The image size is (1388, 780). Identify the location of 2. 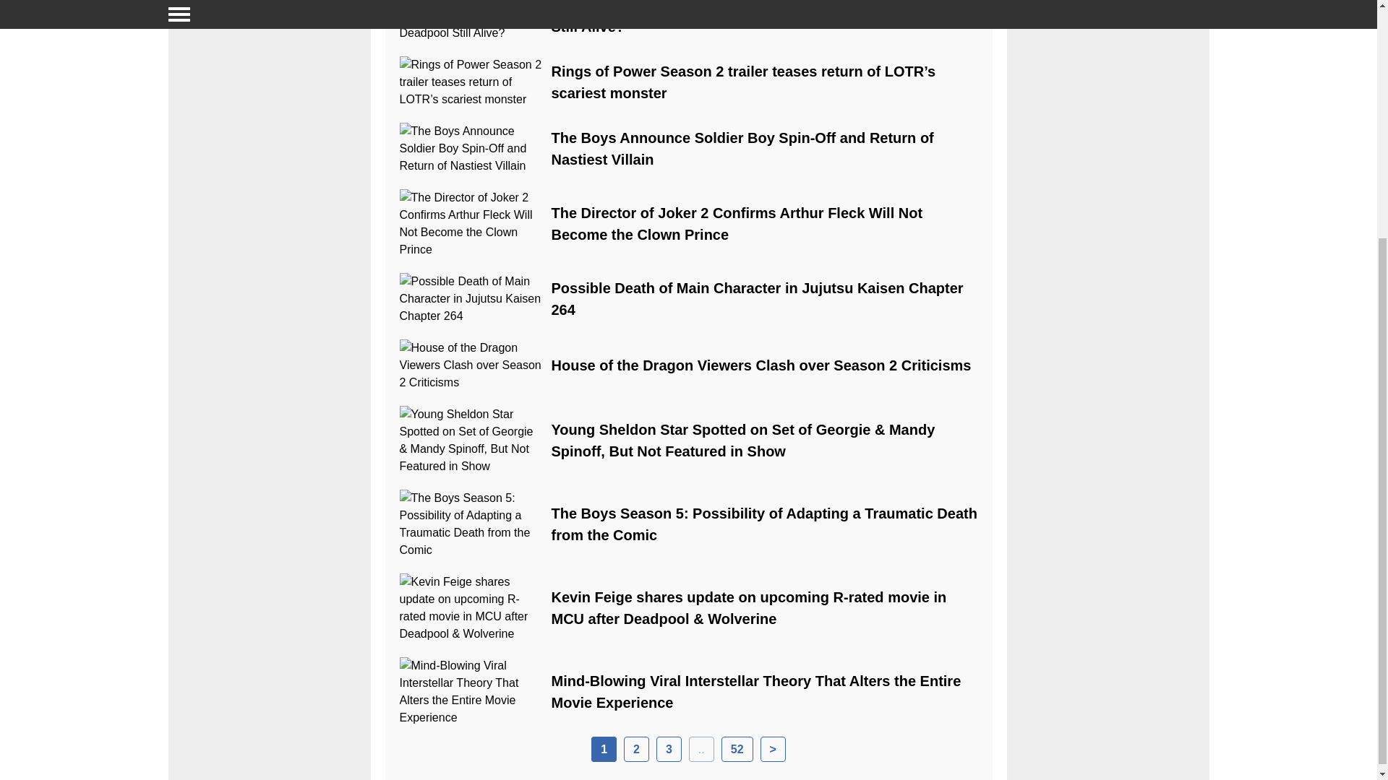
(636, 749).